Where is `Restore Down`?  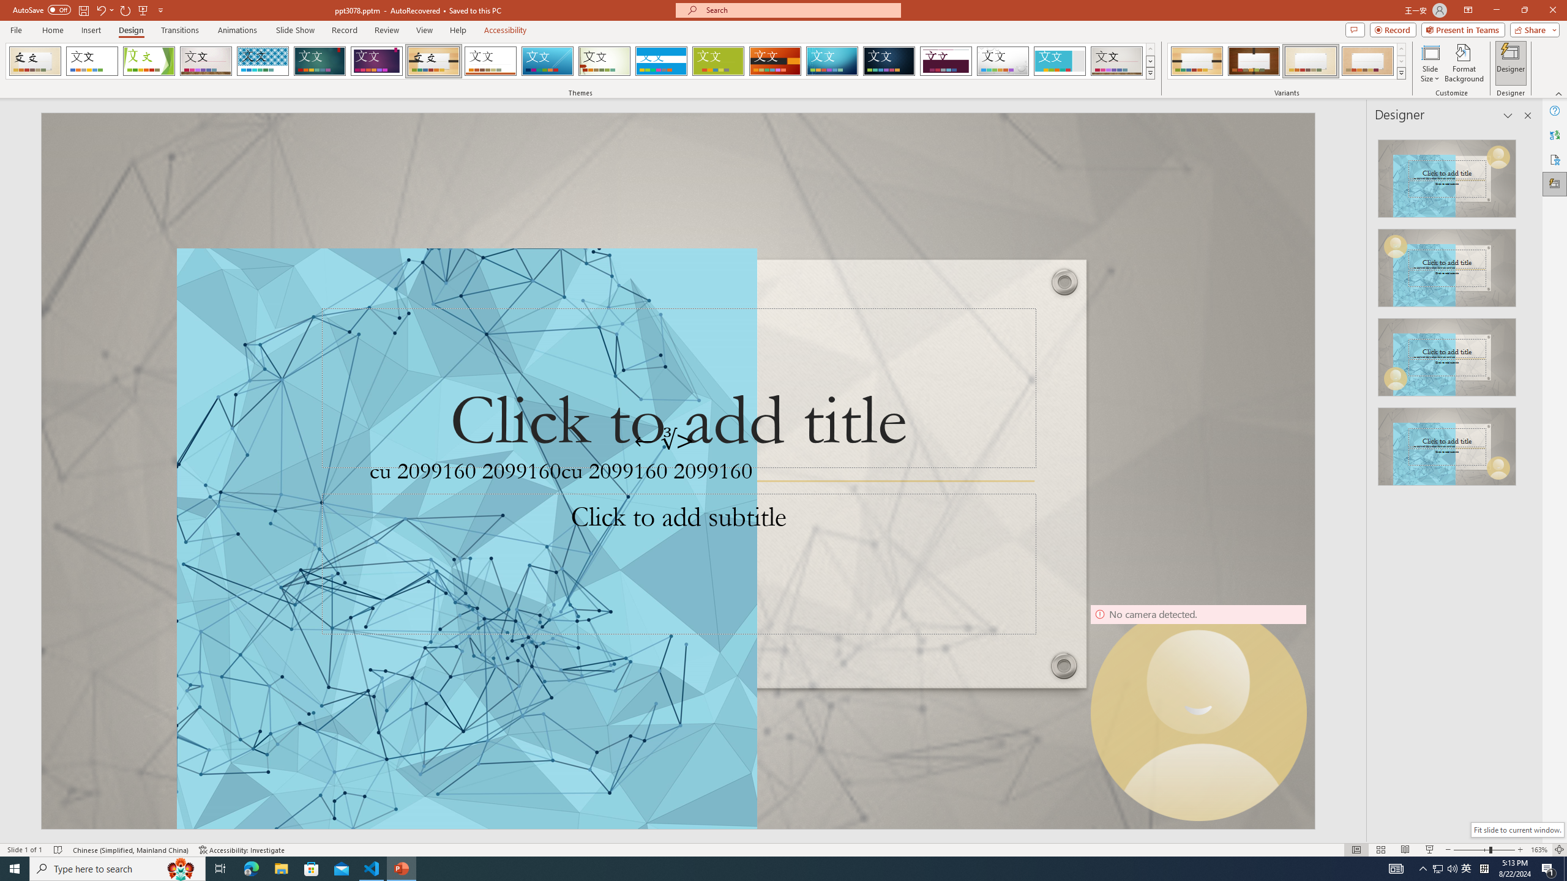 Restore Down is located at coordinates (1524, 10).